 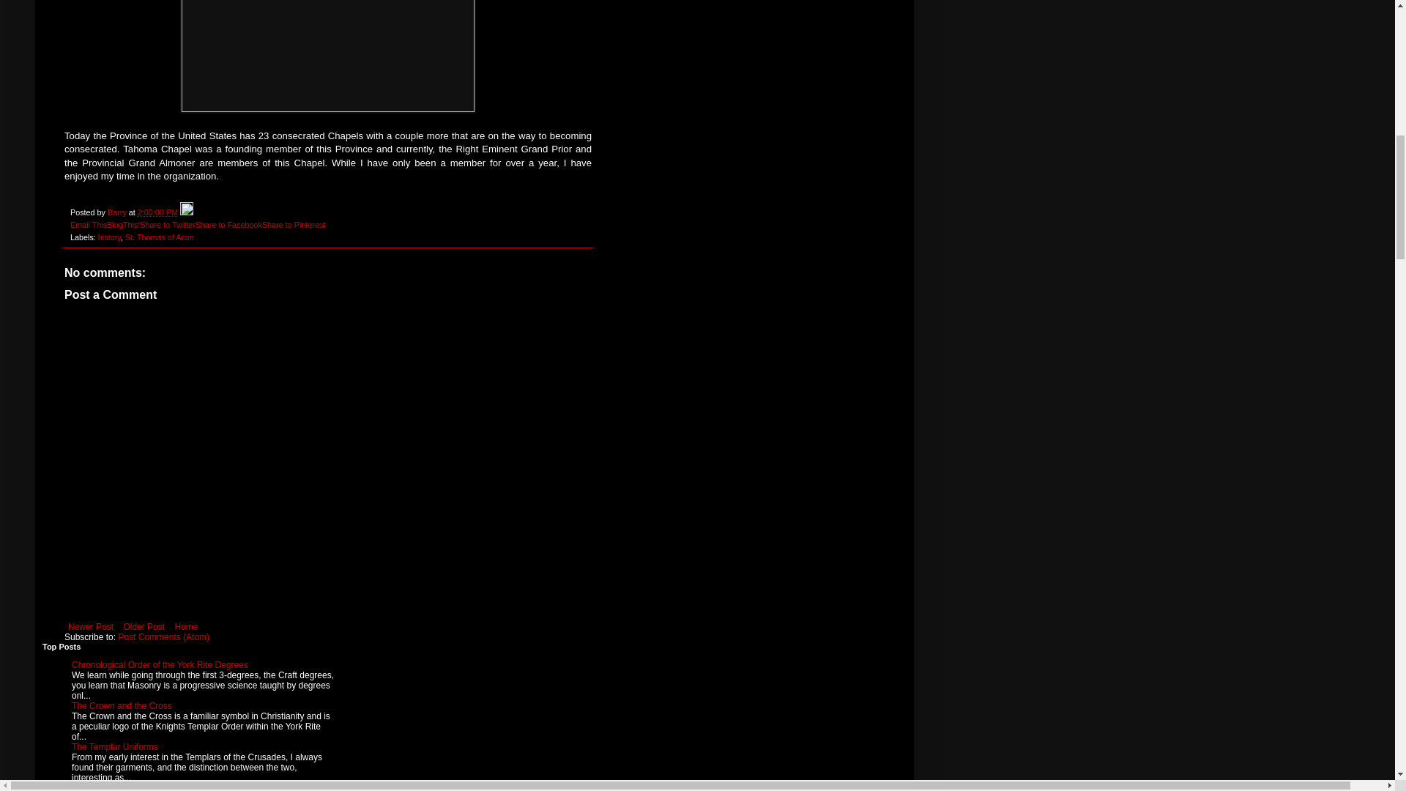 I want to click on St. Thomas of Acon, so click(x=159, y=237).